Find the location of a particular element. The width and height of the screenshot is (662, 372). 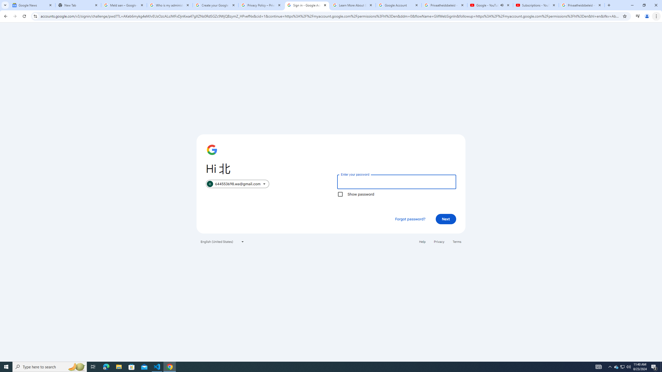

Forgot password? is located at coordinates (410, 219).